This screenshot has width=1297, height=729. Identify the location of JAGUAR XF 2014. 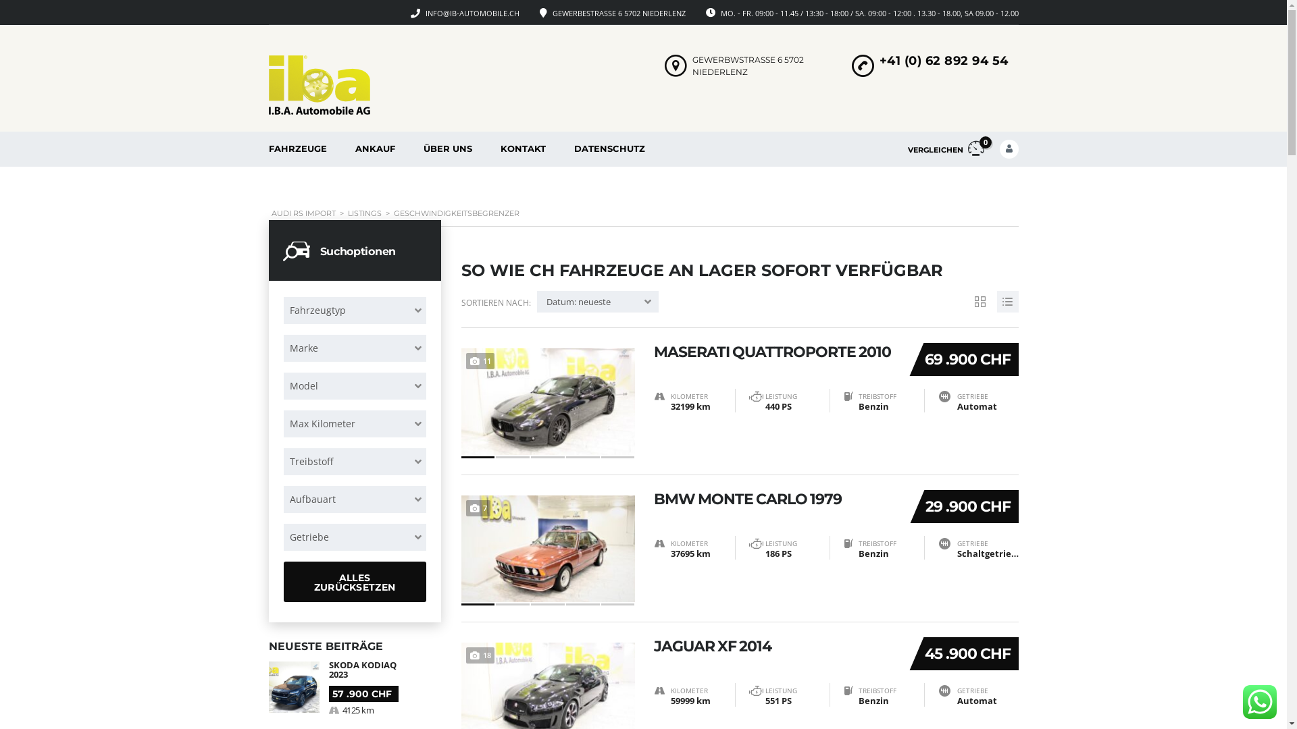
(775, 647).